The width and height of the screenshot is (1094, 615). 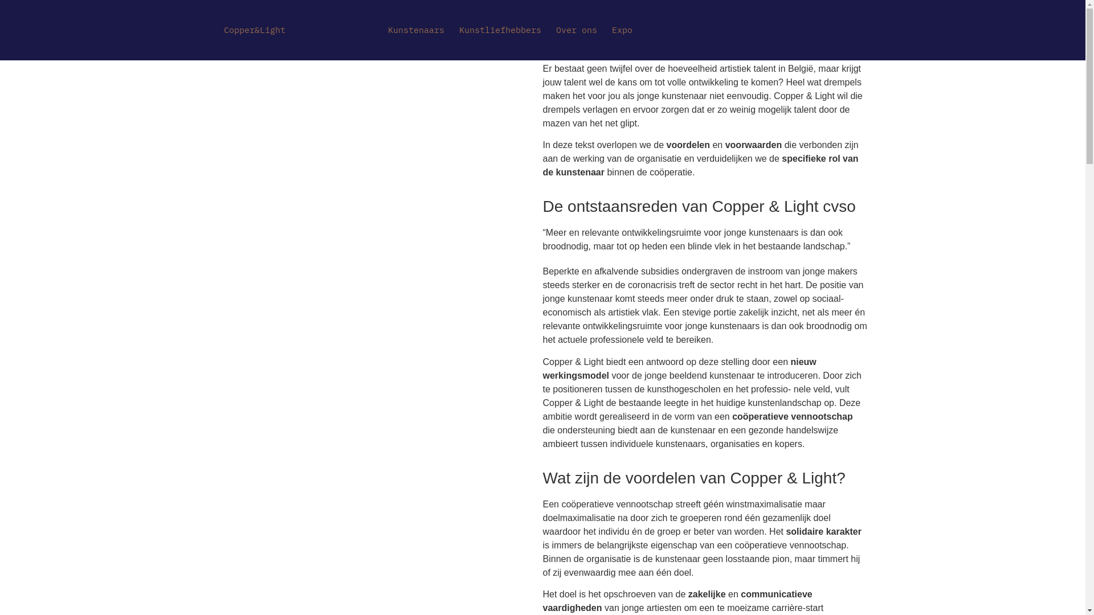 What do you see at coordinates (622, 30) in the screenshot?
I see `Expo` at bounding box center [622, 30].